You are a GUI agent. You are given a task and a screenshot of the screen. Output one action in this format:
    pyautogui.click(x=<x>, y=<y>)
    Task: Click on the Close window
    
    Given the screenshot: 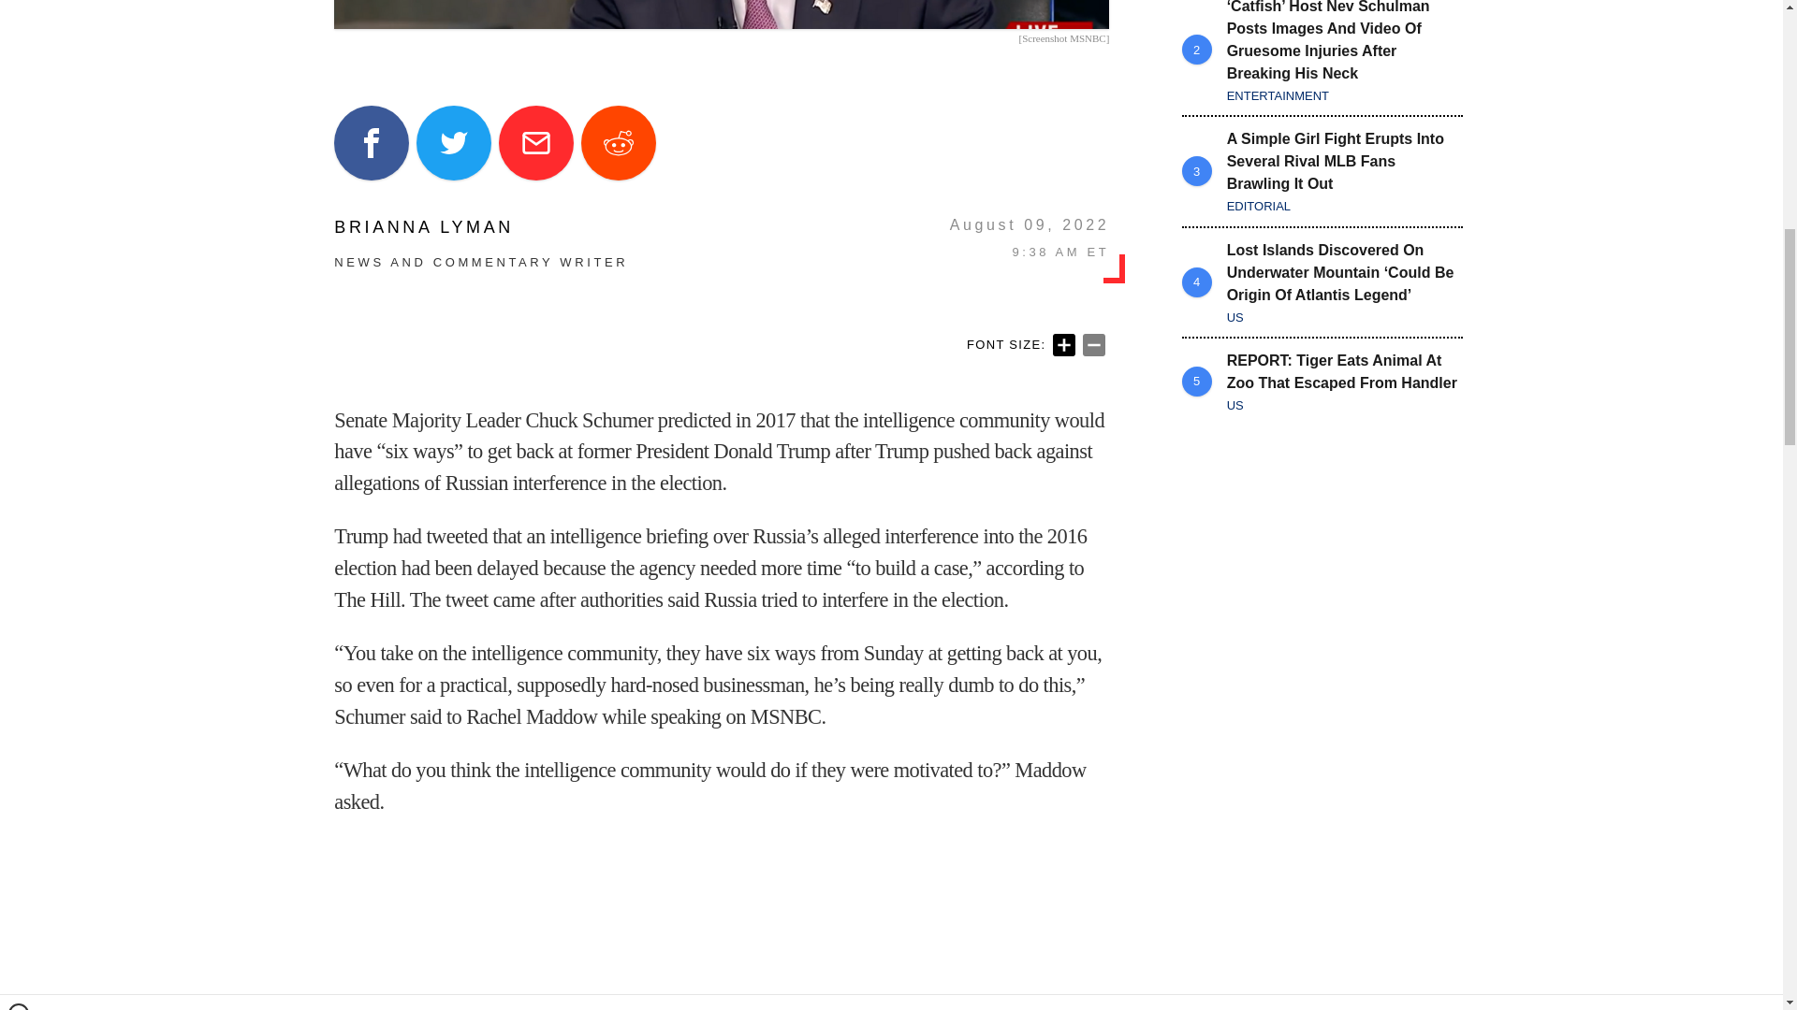 What is the action you would take?
    pyautogui.click(x=19, y=7)
    